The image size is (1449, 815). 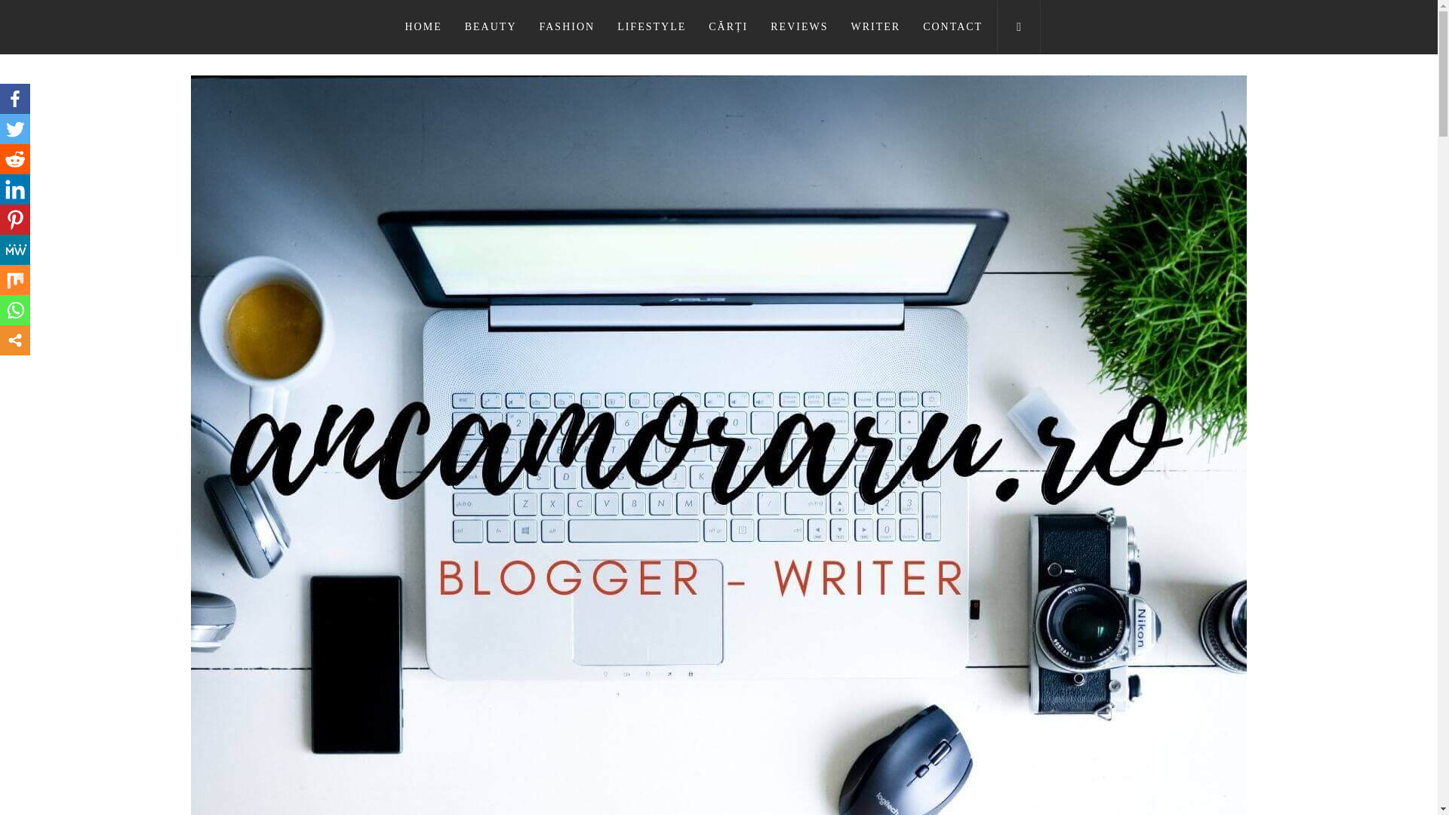 What do you see at coordinates (423, 27) in the screenshot?
I see `HOME` at bounding box center [423, 27].